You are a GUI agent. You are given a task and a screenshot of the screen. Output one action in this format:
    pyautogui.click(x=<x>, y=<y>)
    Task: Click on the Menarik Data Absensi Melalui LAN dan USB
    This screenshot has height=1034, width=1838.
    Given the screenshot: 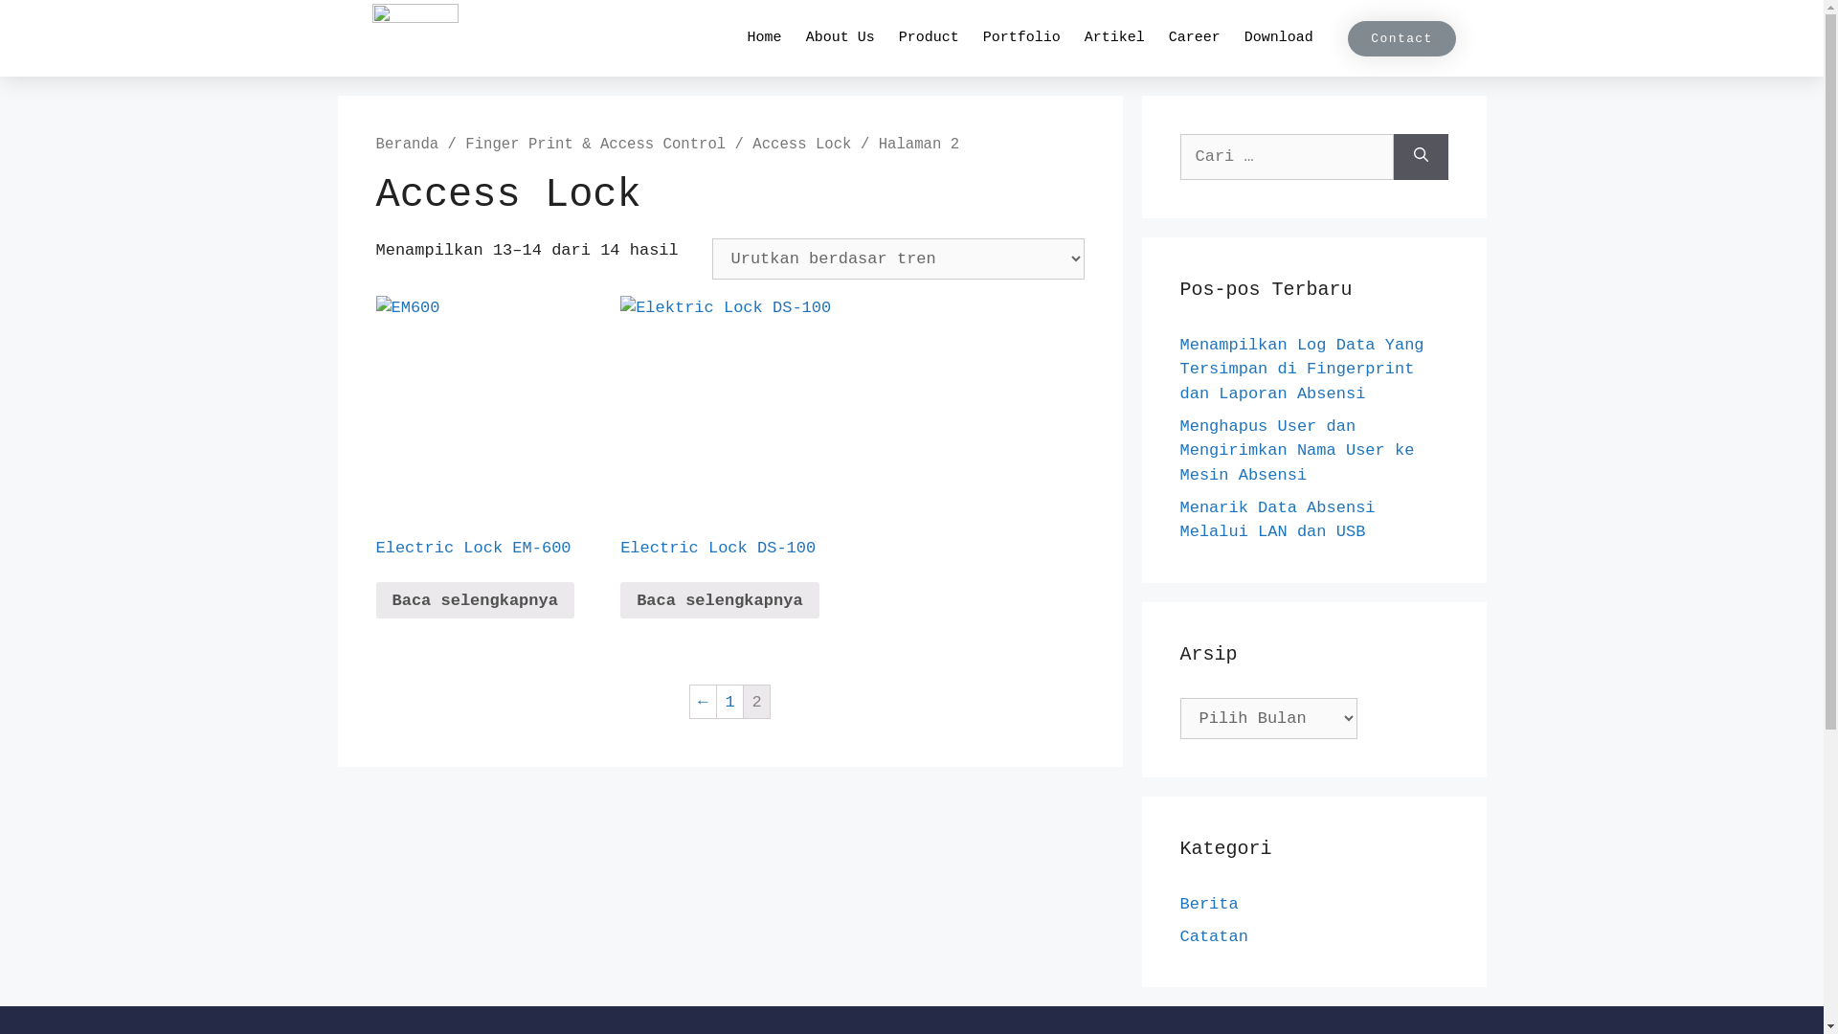 What is the action you would take?
    pyautogui.click(x=1277, y=519)
    